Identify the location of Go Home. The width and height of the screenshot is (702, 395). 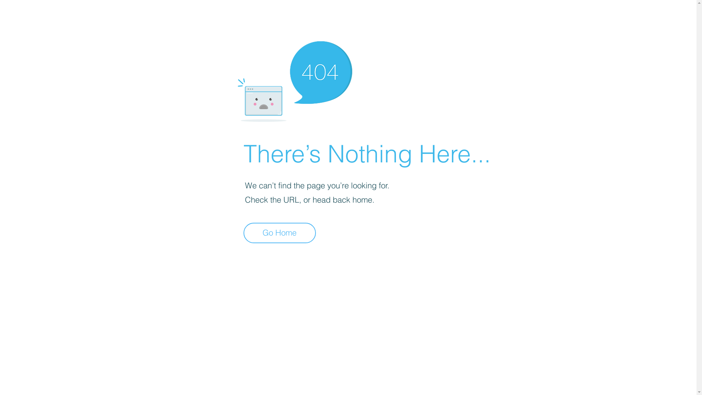
(280, 233).